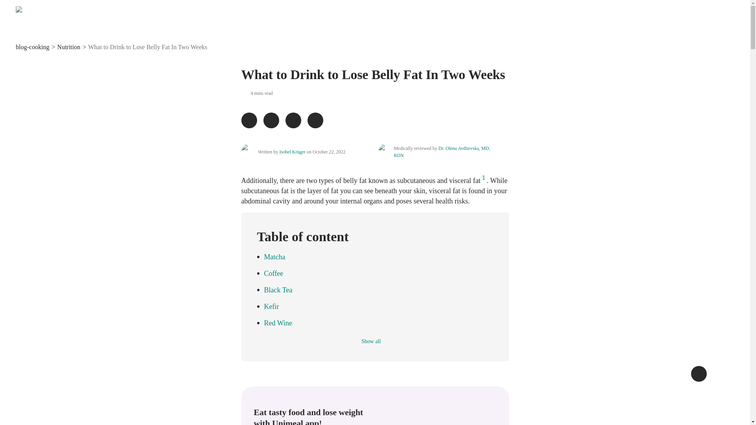 Image resolution: width=756 pixels, height=425 pixels. Describe the element at coordinates (271, 120) in the screenshot. I see `Share by Twitter` at that location.